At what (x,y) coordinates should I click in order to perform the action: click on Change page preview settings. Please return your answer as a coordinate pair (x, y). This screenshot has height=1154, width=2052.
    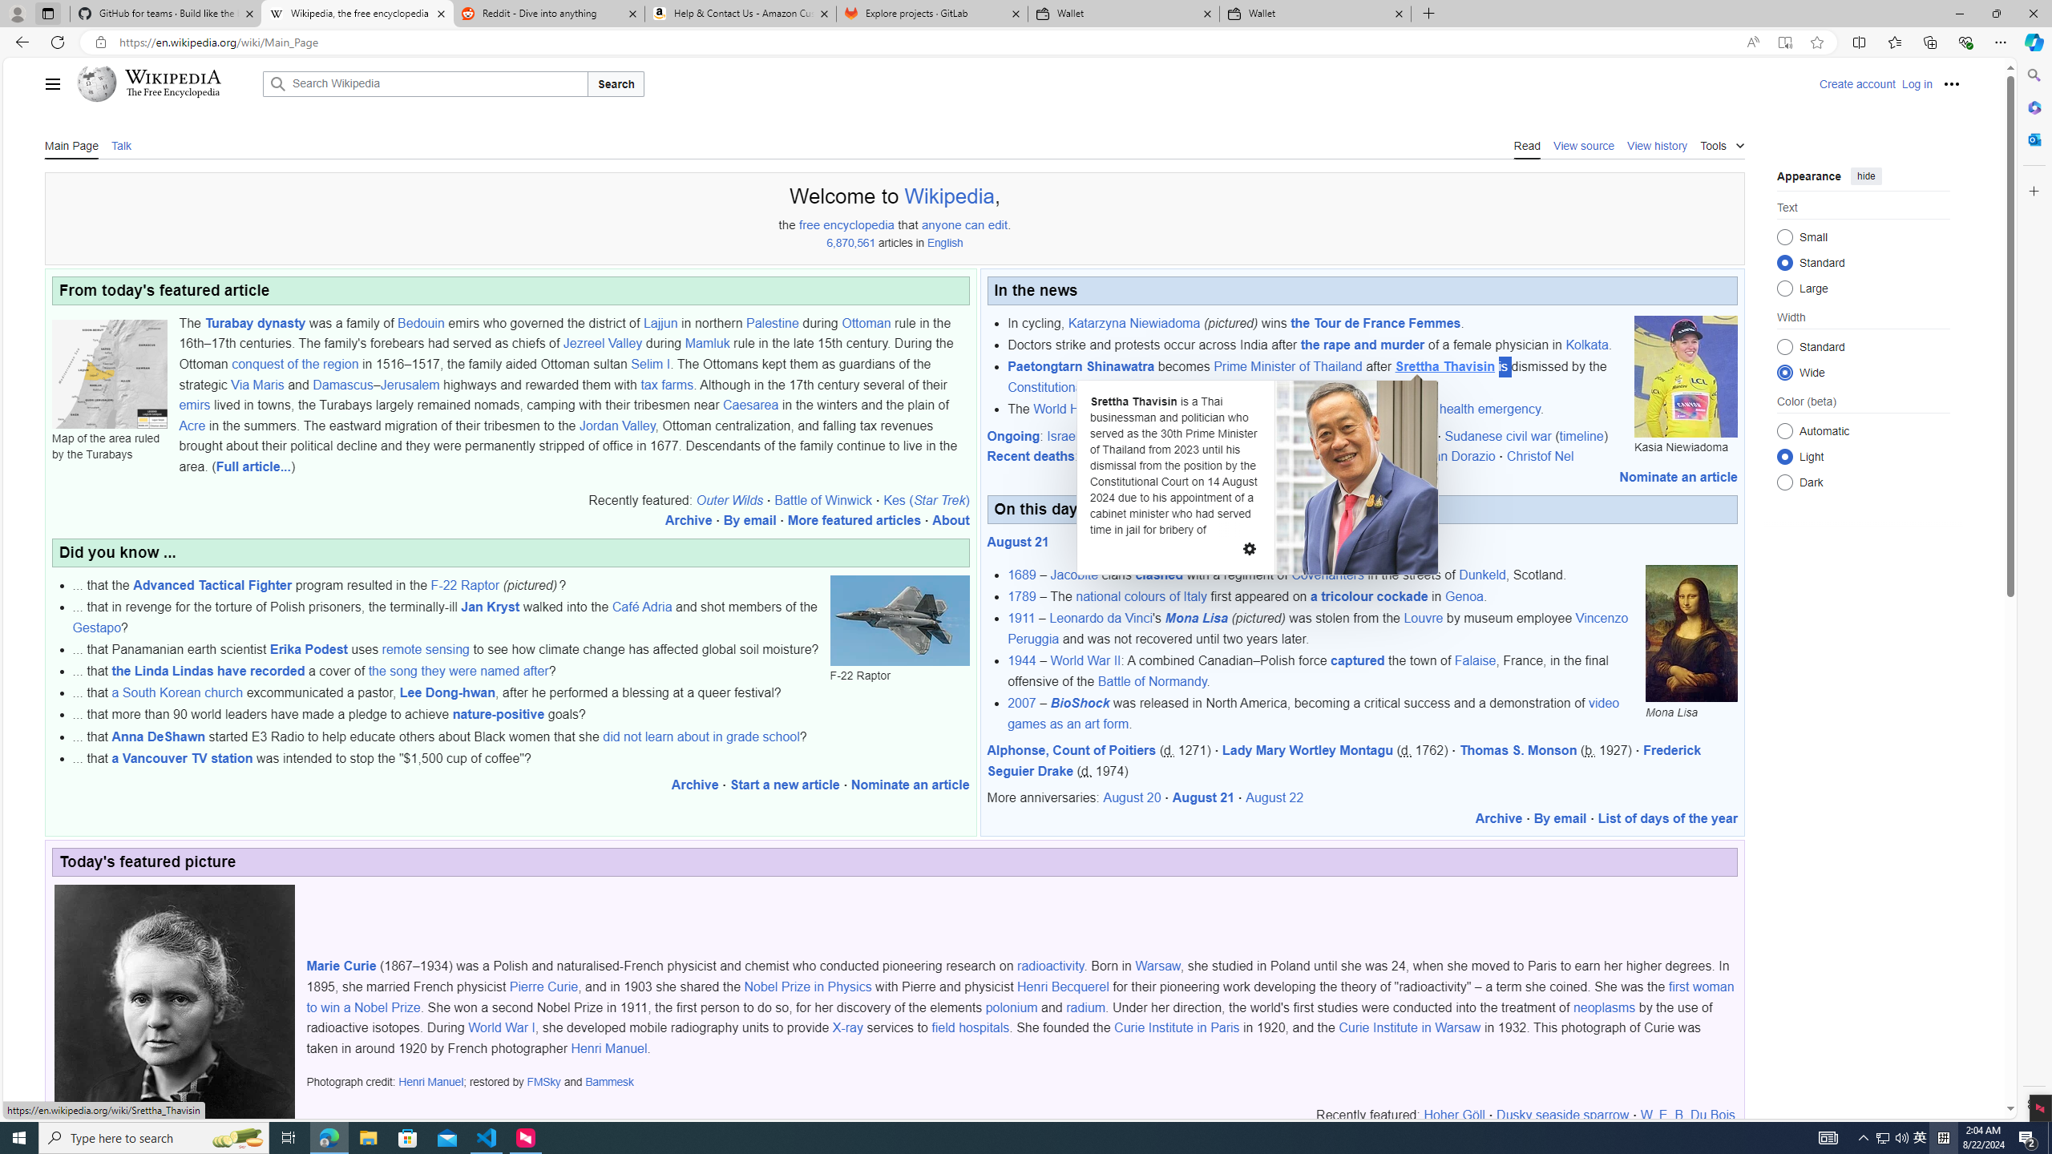
    Looking at the image, I should click on (1249, 549).